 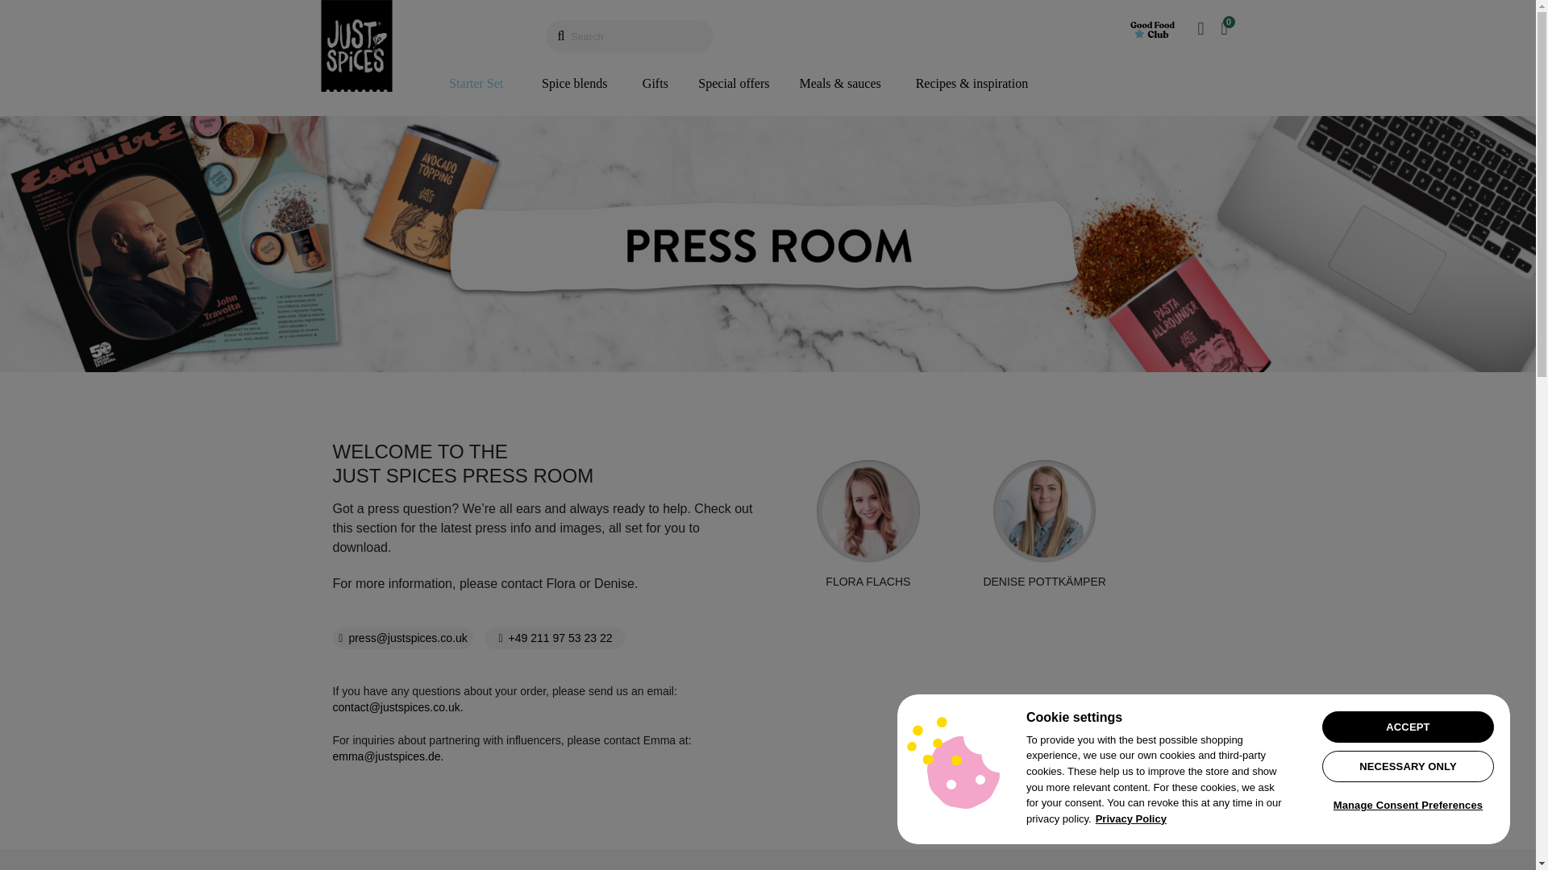 I want to click on Starter Set, so click(x=476, y=84).